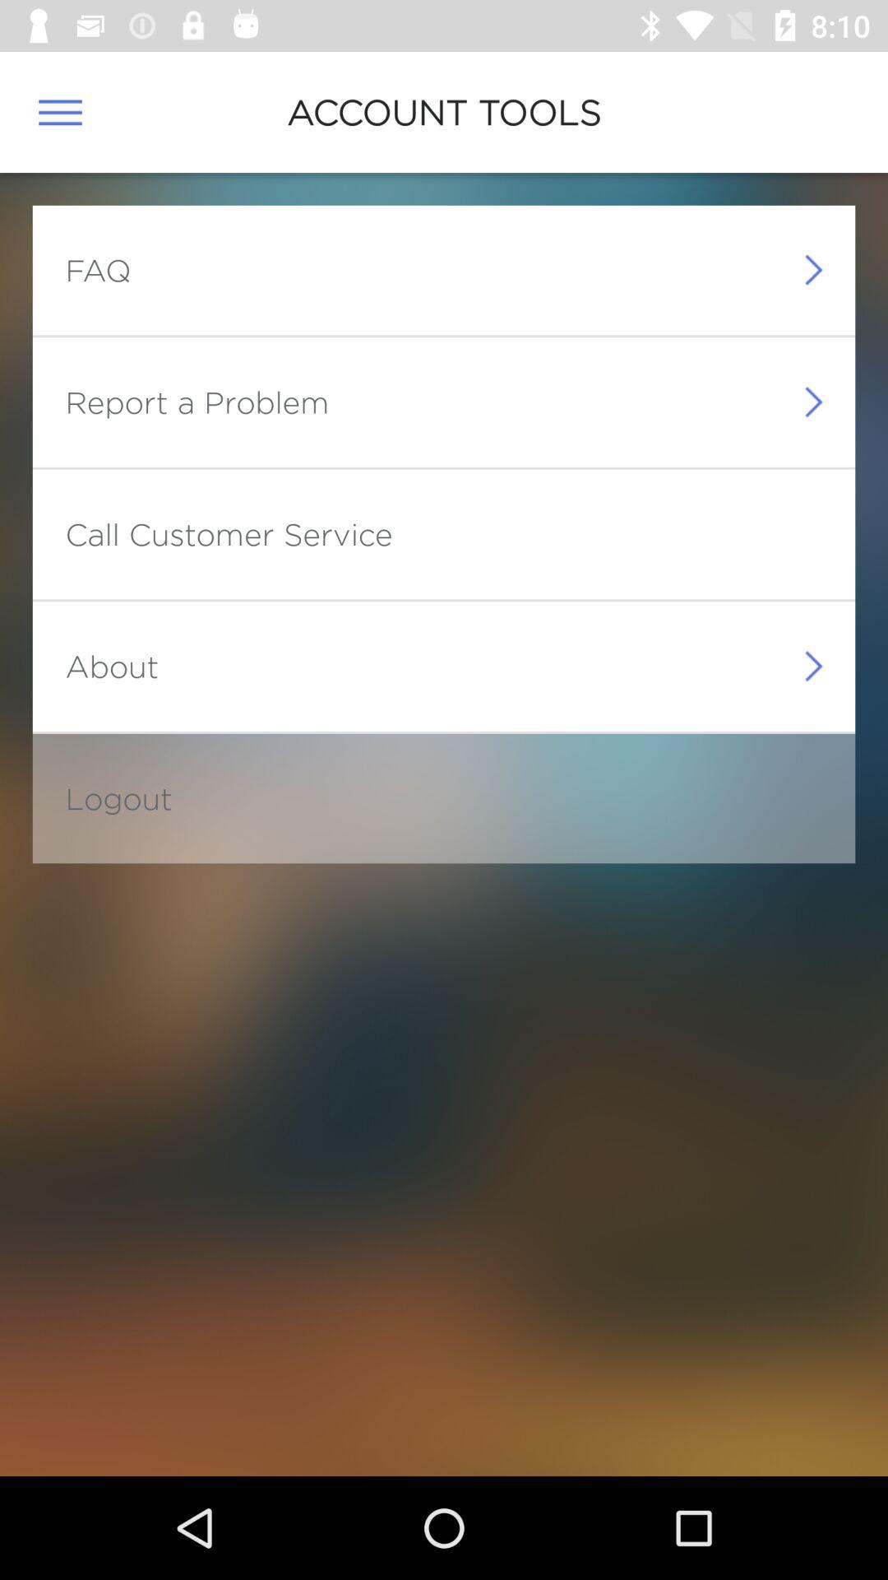  I want to click on jump until the call customer service icon, so click(229, 533).